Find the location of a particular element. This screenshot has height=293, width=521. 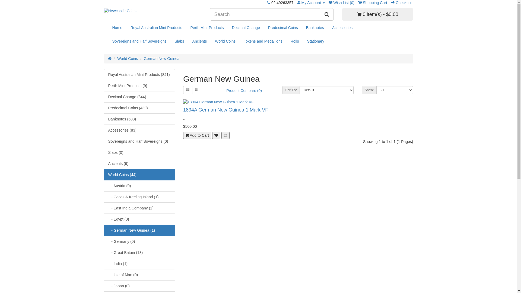

1894A German New Guinea 1 Mark VF is located at coordinates (225, 110).